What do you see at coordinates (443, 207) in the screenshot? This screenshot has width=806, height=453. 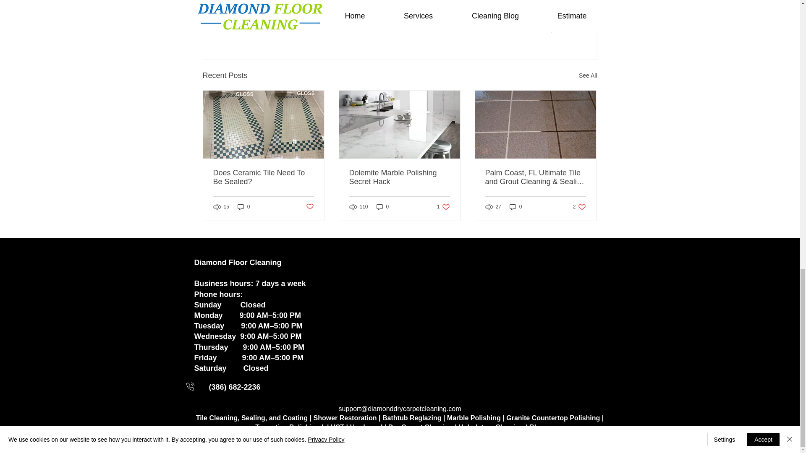 I see `Does Ceramic Tile Need To Be Sealed?` at bounding box center [443, 207].